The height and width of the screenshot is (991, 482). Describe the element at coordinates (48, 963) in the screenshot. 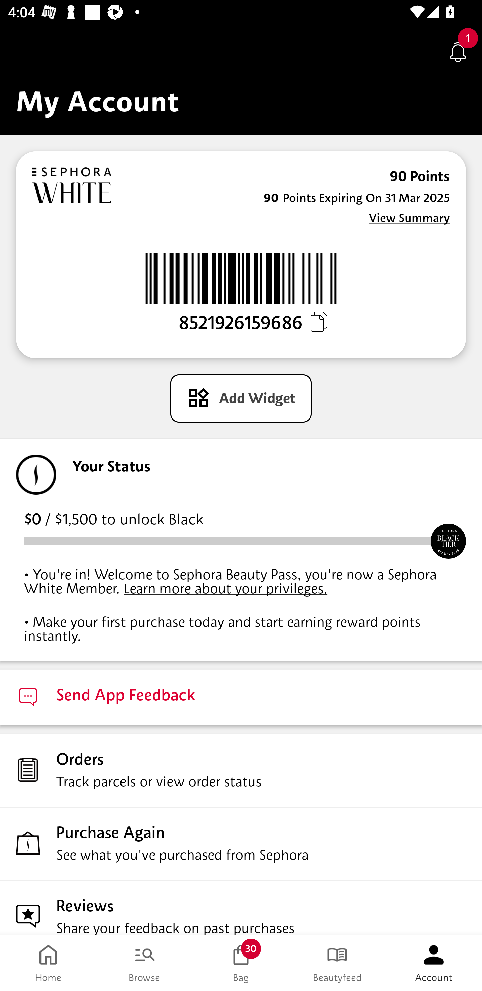

I see `Home` at that location.